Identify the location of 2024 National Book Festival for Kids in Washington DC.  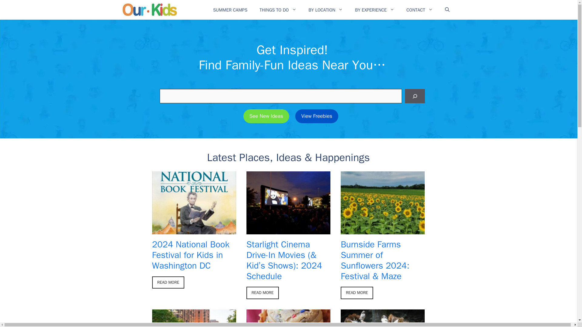
(194, 230).